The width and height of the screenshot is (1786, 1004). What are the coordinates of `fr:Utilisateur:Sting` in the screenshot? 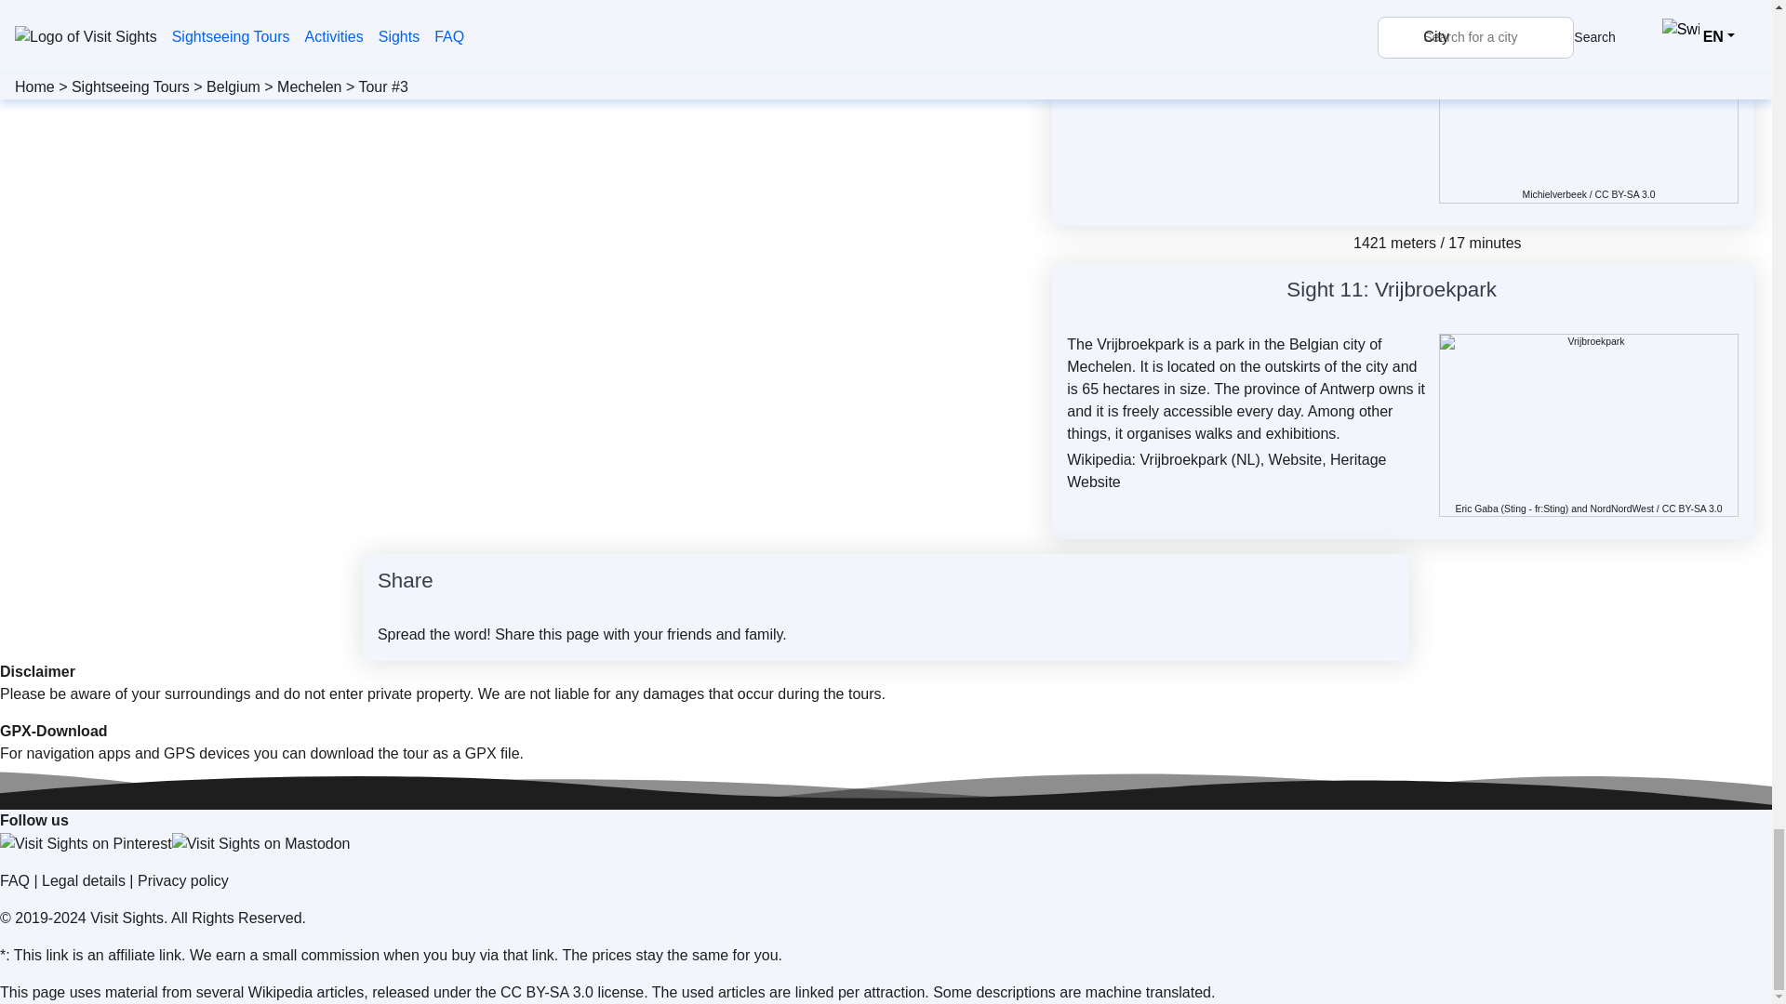 It's located at (1550, 509).